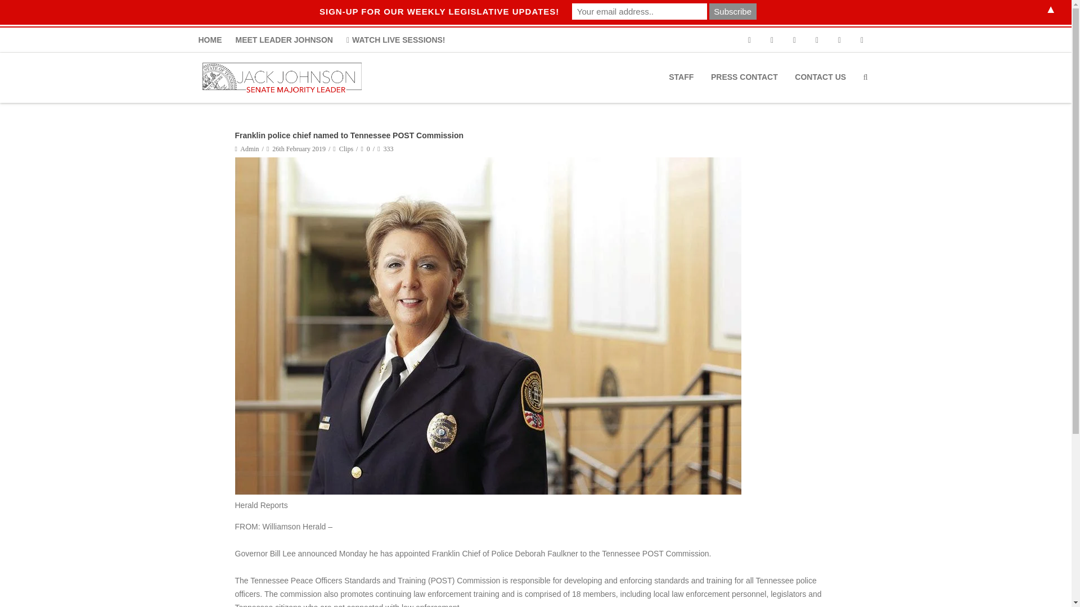 The height and width of the screenshot is (607, 1080). Describe the element at coordinates (794, 39) in the screenshot. I see `Twitter` at that location.